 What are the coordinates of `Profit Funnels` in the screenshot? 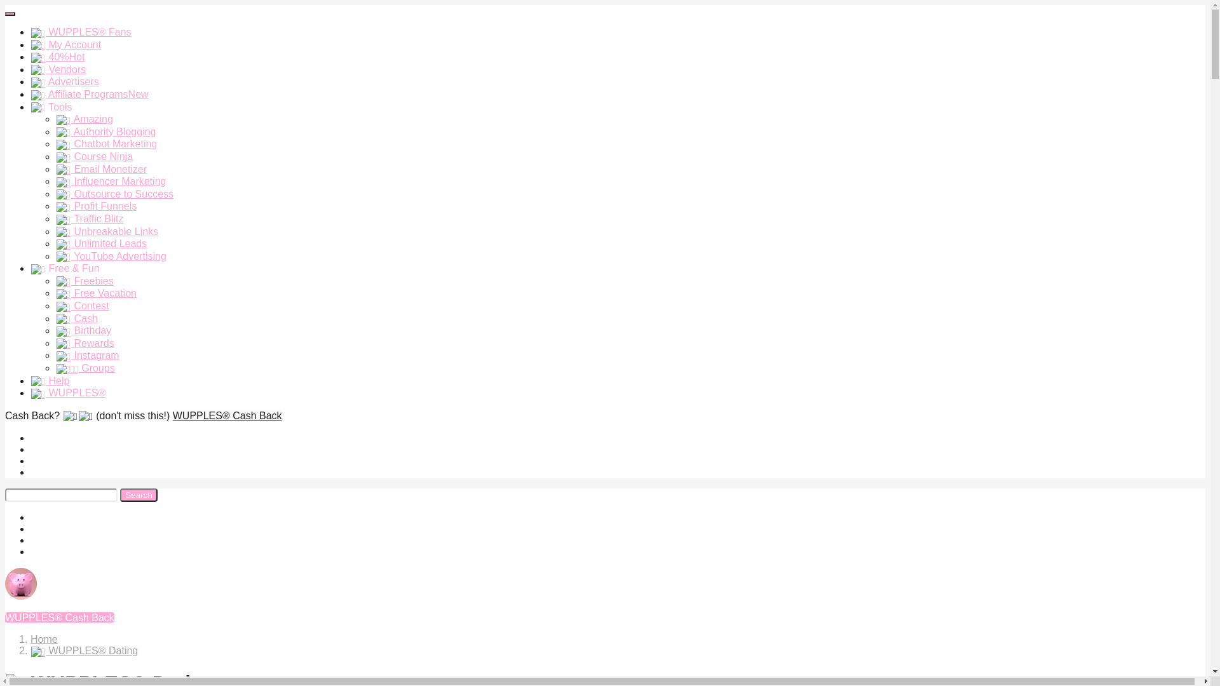 It's located at (97, 206).